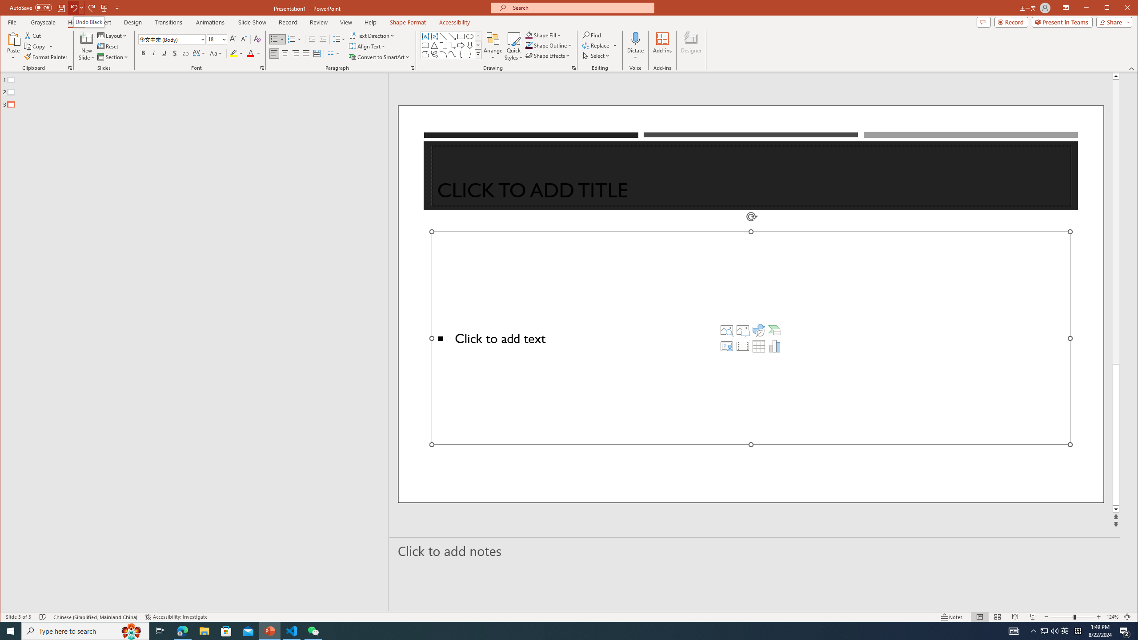 This screenshot has width=1138, height=640. Describe the element at coordinates (470, 36) in the screenshot. I see `Notification Chevron` at that location.